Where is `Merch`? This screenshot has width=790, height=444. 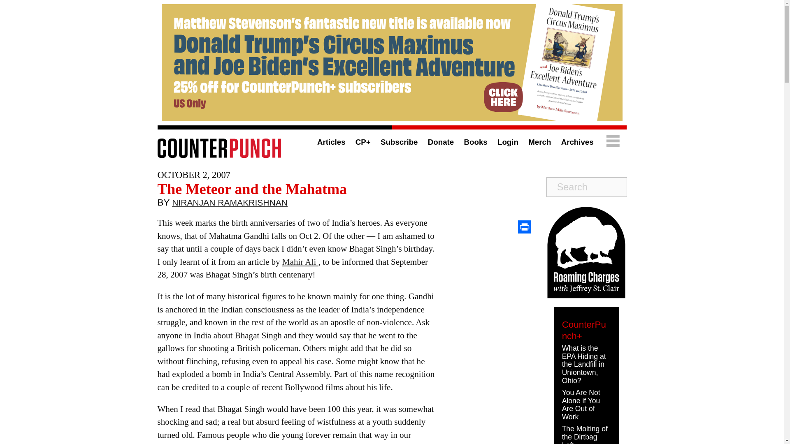 Merch is located at coordinates (539, 142).